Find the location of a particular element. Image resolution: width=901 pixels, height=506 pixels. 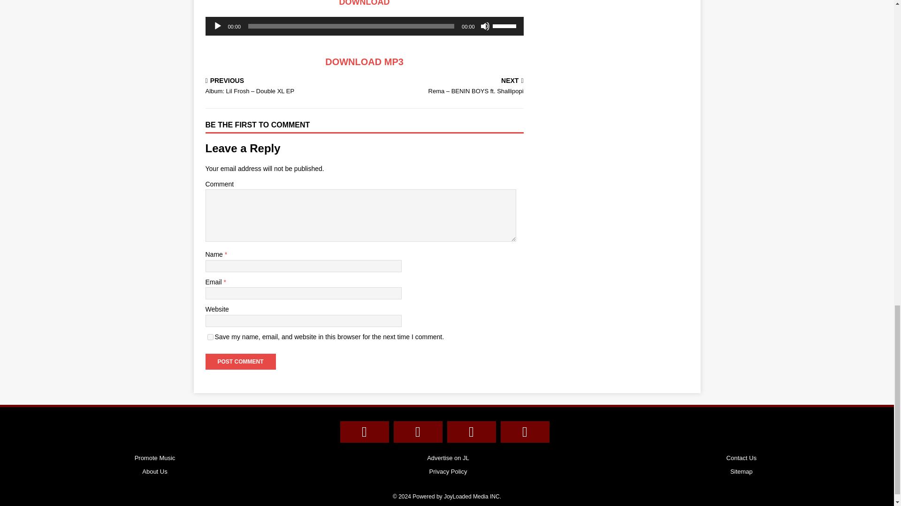

Contact us is located at coordinates (741, 458).